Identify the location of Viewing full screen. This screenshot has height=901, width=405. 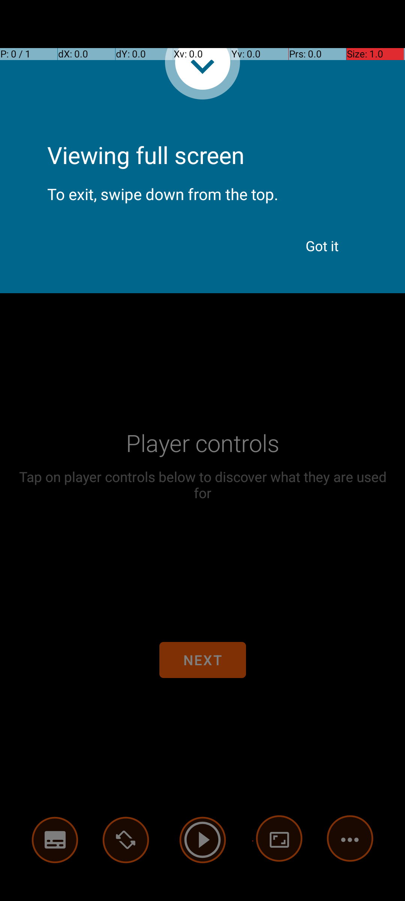
(202, 135).